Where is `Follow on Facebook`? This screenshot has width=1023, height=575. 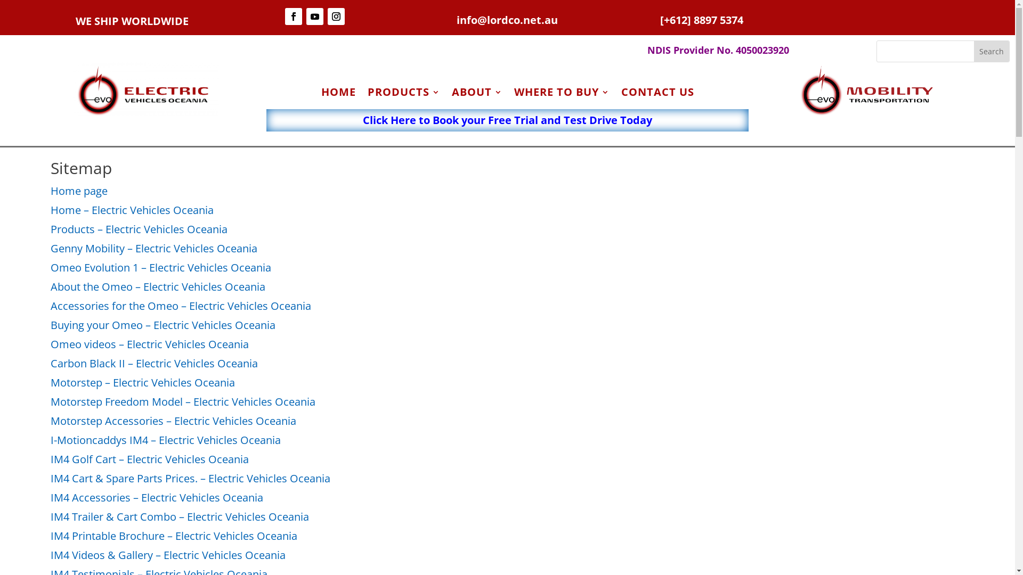
Follow on Facebook is located at coordinates (294, 17).